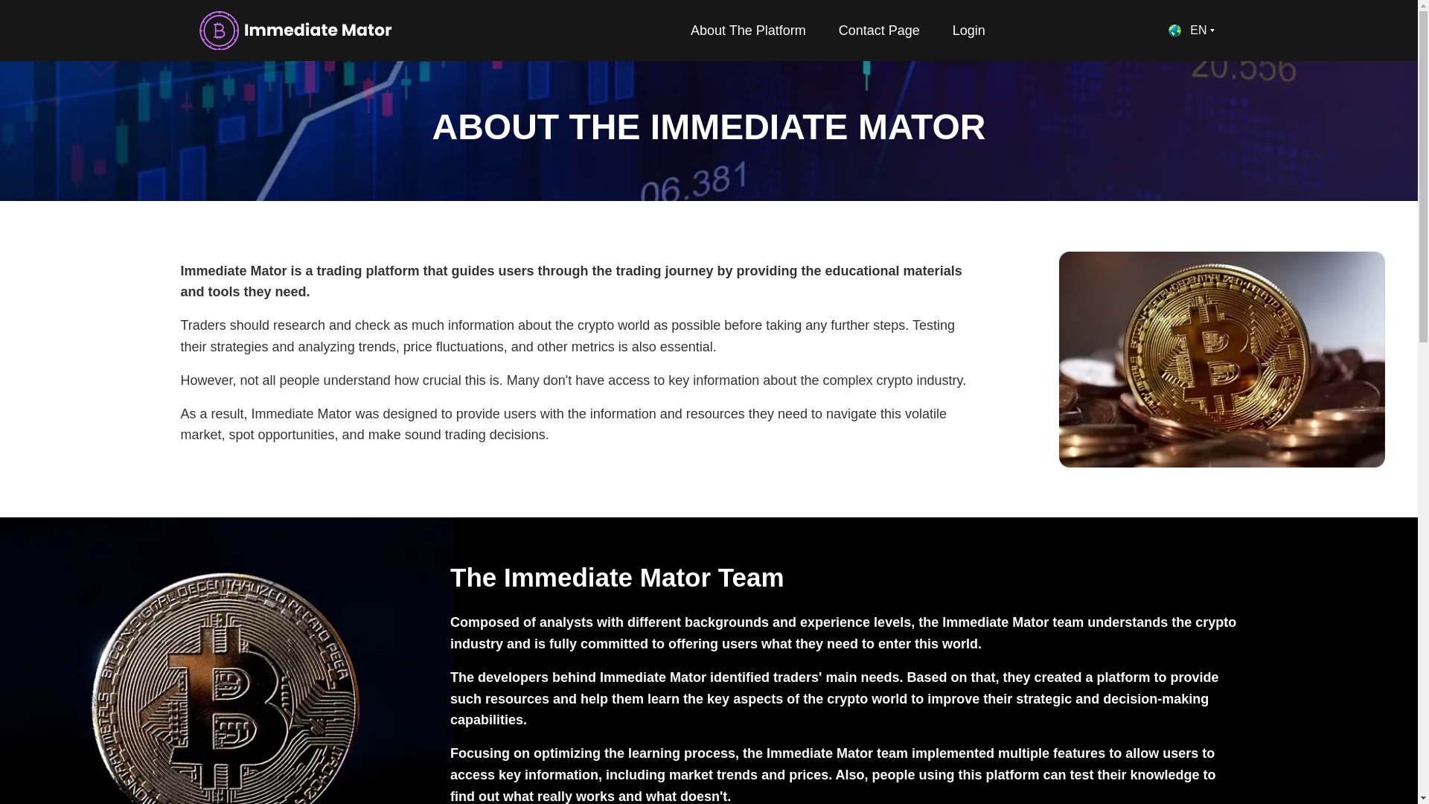 This screenshot has height=804, width=1429. What do you see at coordinates (748, 31) in the screenshot?
I see `About The Platform` at bounding box center [748, 31].